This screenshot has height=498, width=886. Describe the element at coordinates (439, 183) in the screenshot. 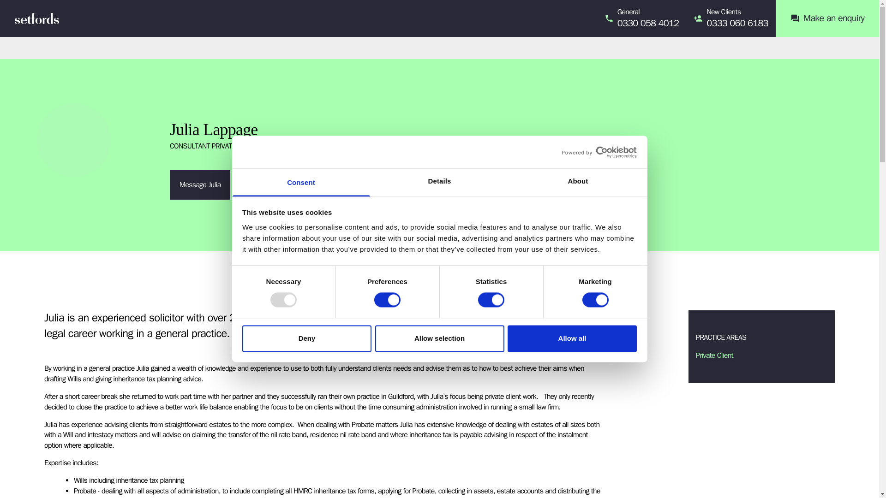

I see `Details` at that location.